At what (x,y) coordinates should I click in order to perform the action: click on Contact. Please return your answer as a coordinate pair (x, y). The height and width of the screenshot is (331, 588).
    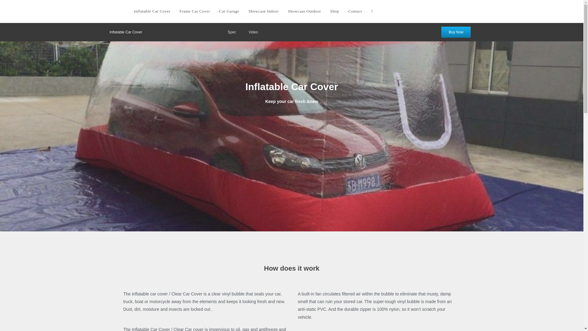
    Looking at the image, I should click on (355, 11).